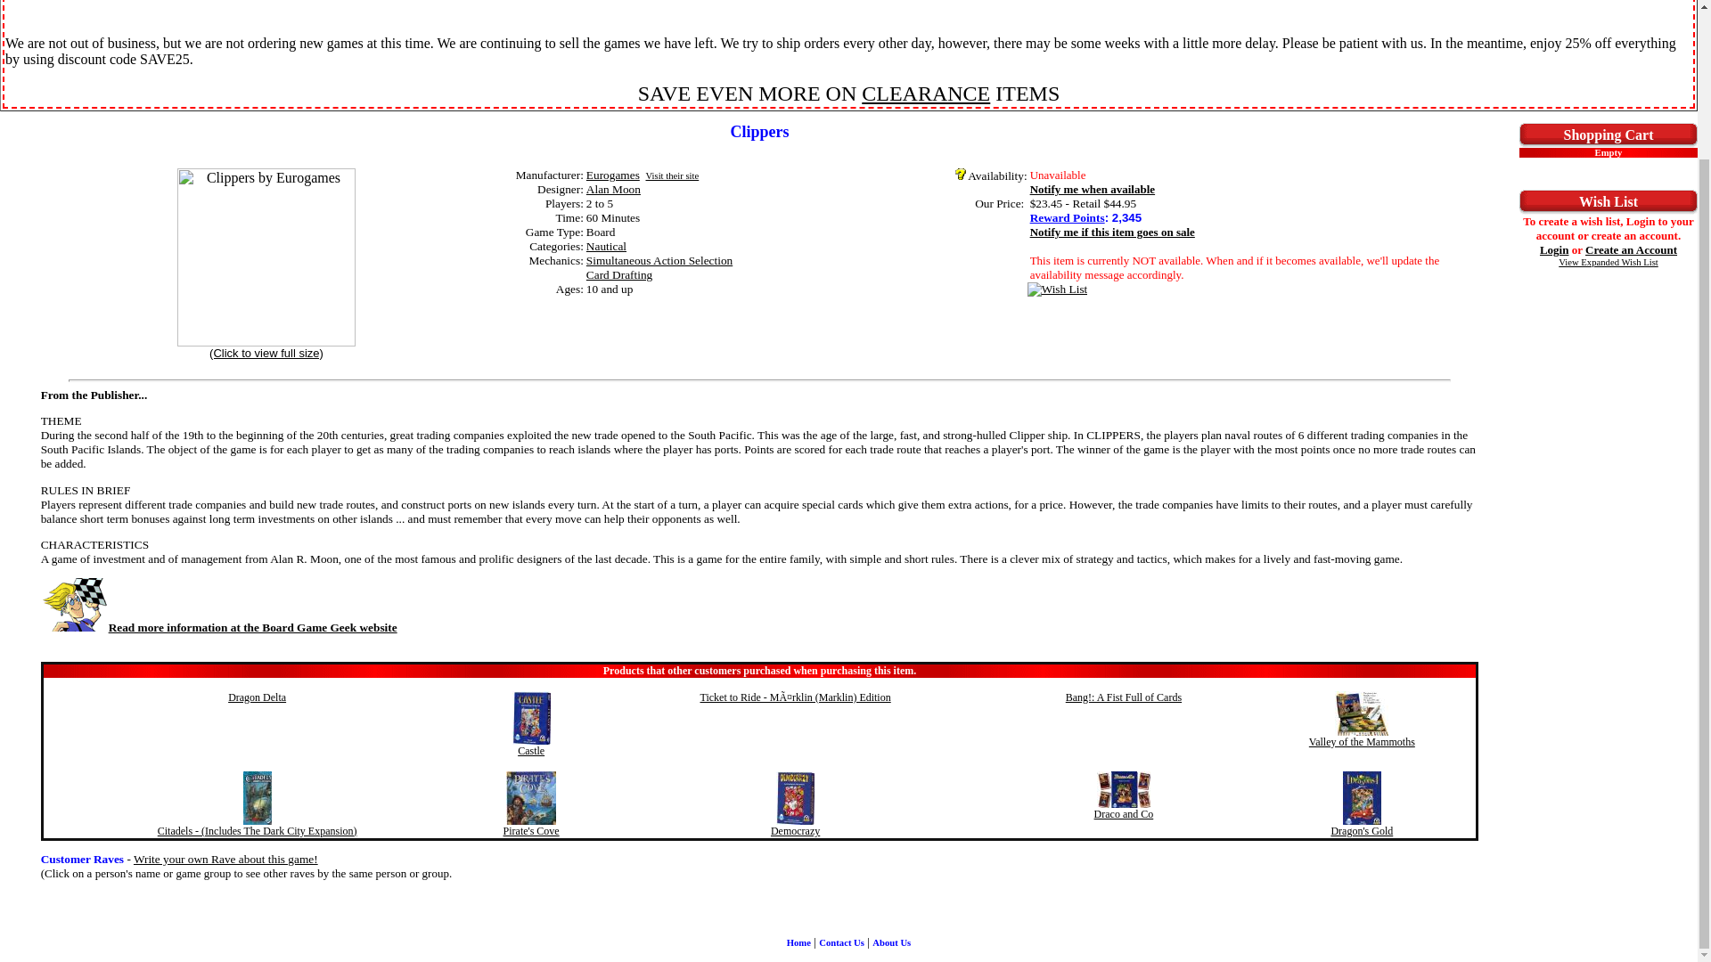 The width and height of the screenshot is (1711, 962). What do you see at coordinates (618, 274) in the screenshot?
I see `Card Drafting` at bounding box center [618, 274].